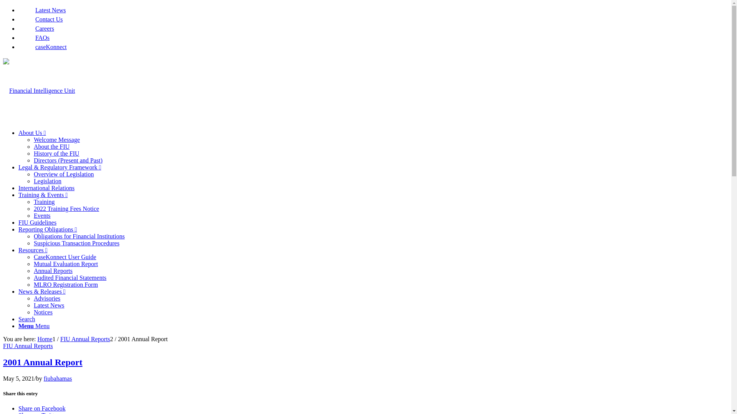 The width and height of the screenshot is (737, 414). What do you see at coordinates (79, 236) in the screenshot?
I see `Obligations for Financial Institutions` at bounding box center [79, 236].